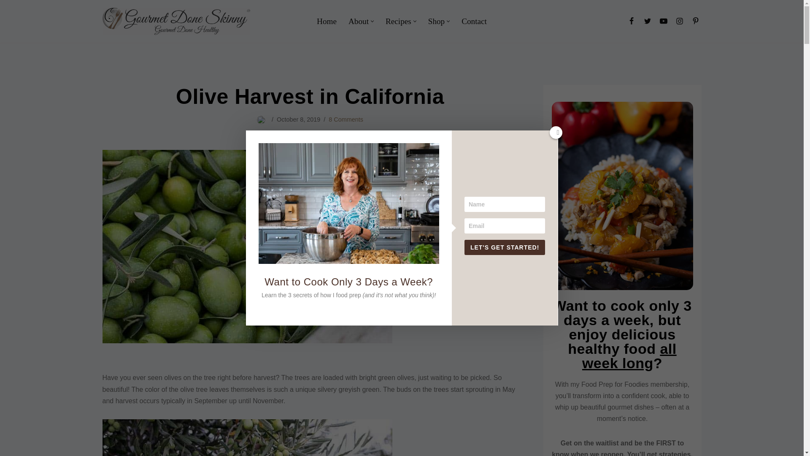  What do you see at coordinates (358, 21) in the screenshot?
I see `About` at bounding box center [358, 21].